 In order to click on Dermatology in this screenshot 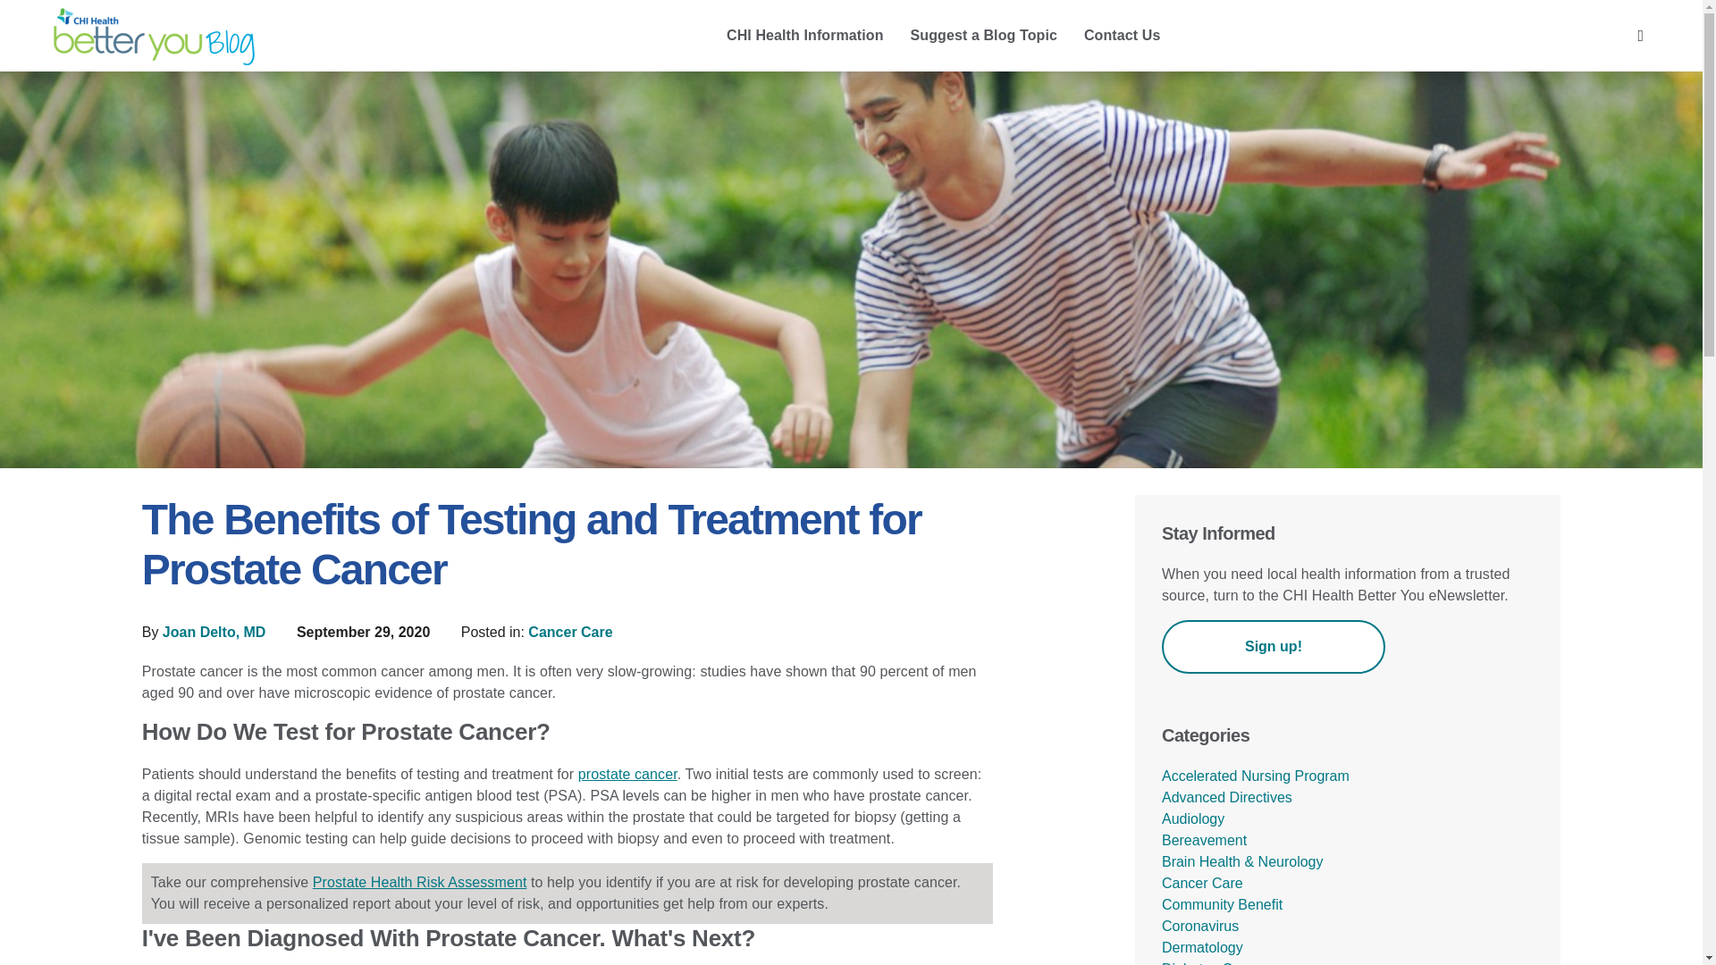, I will do `click(1201, 947)`.